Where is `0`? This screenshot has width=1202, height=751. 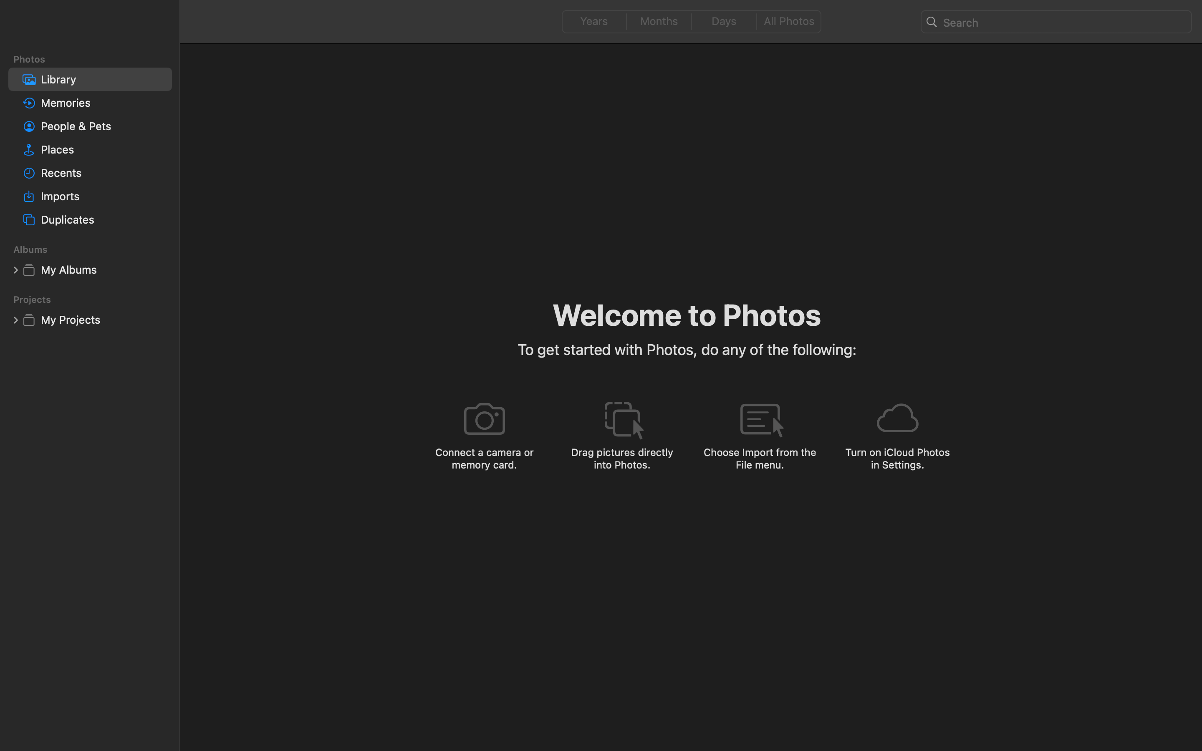 0 is located at coordinates (592, 22).